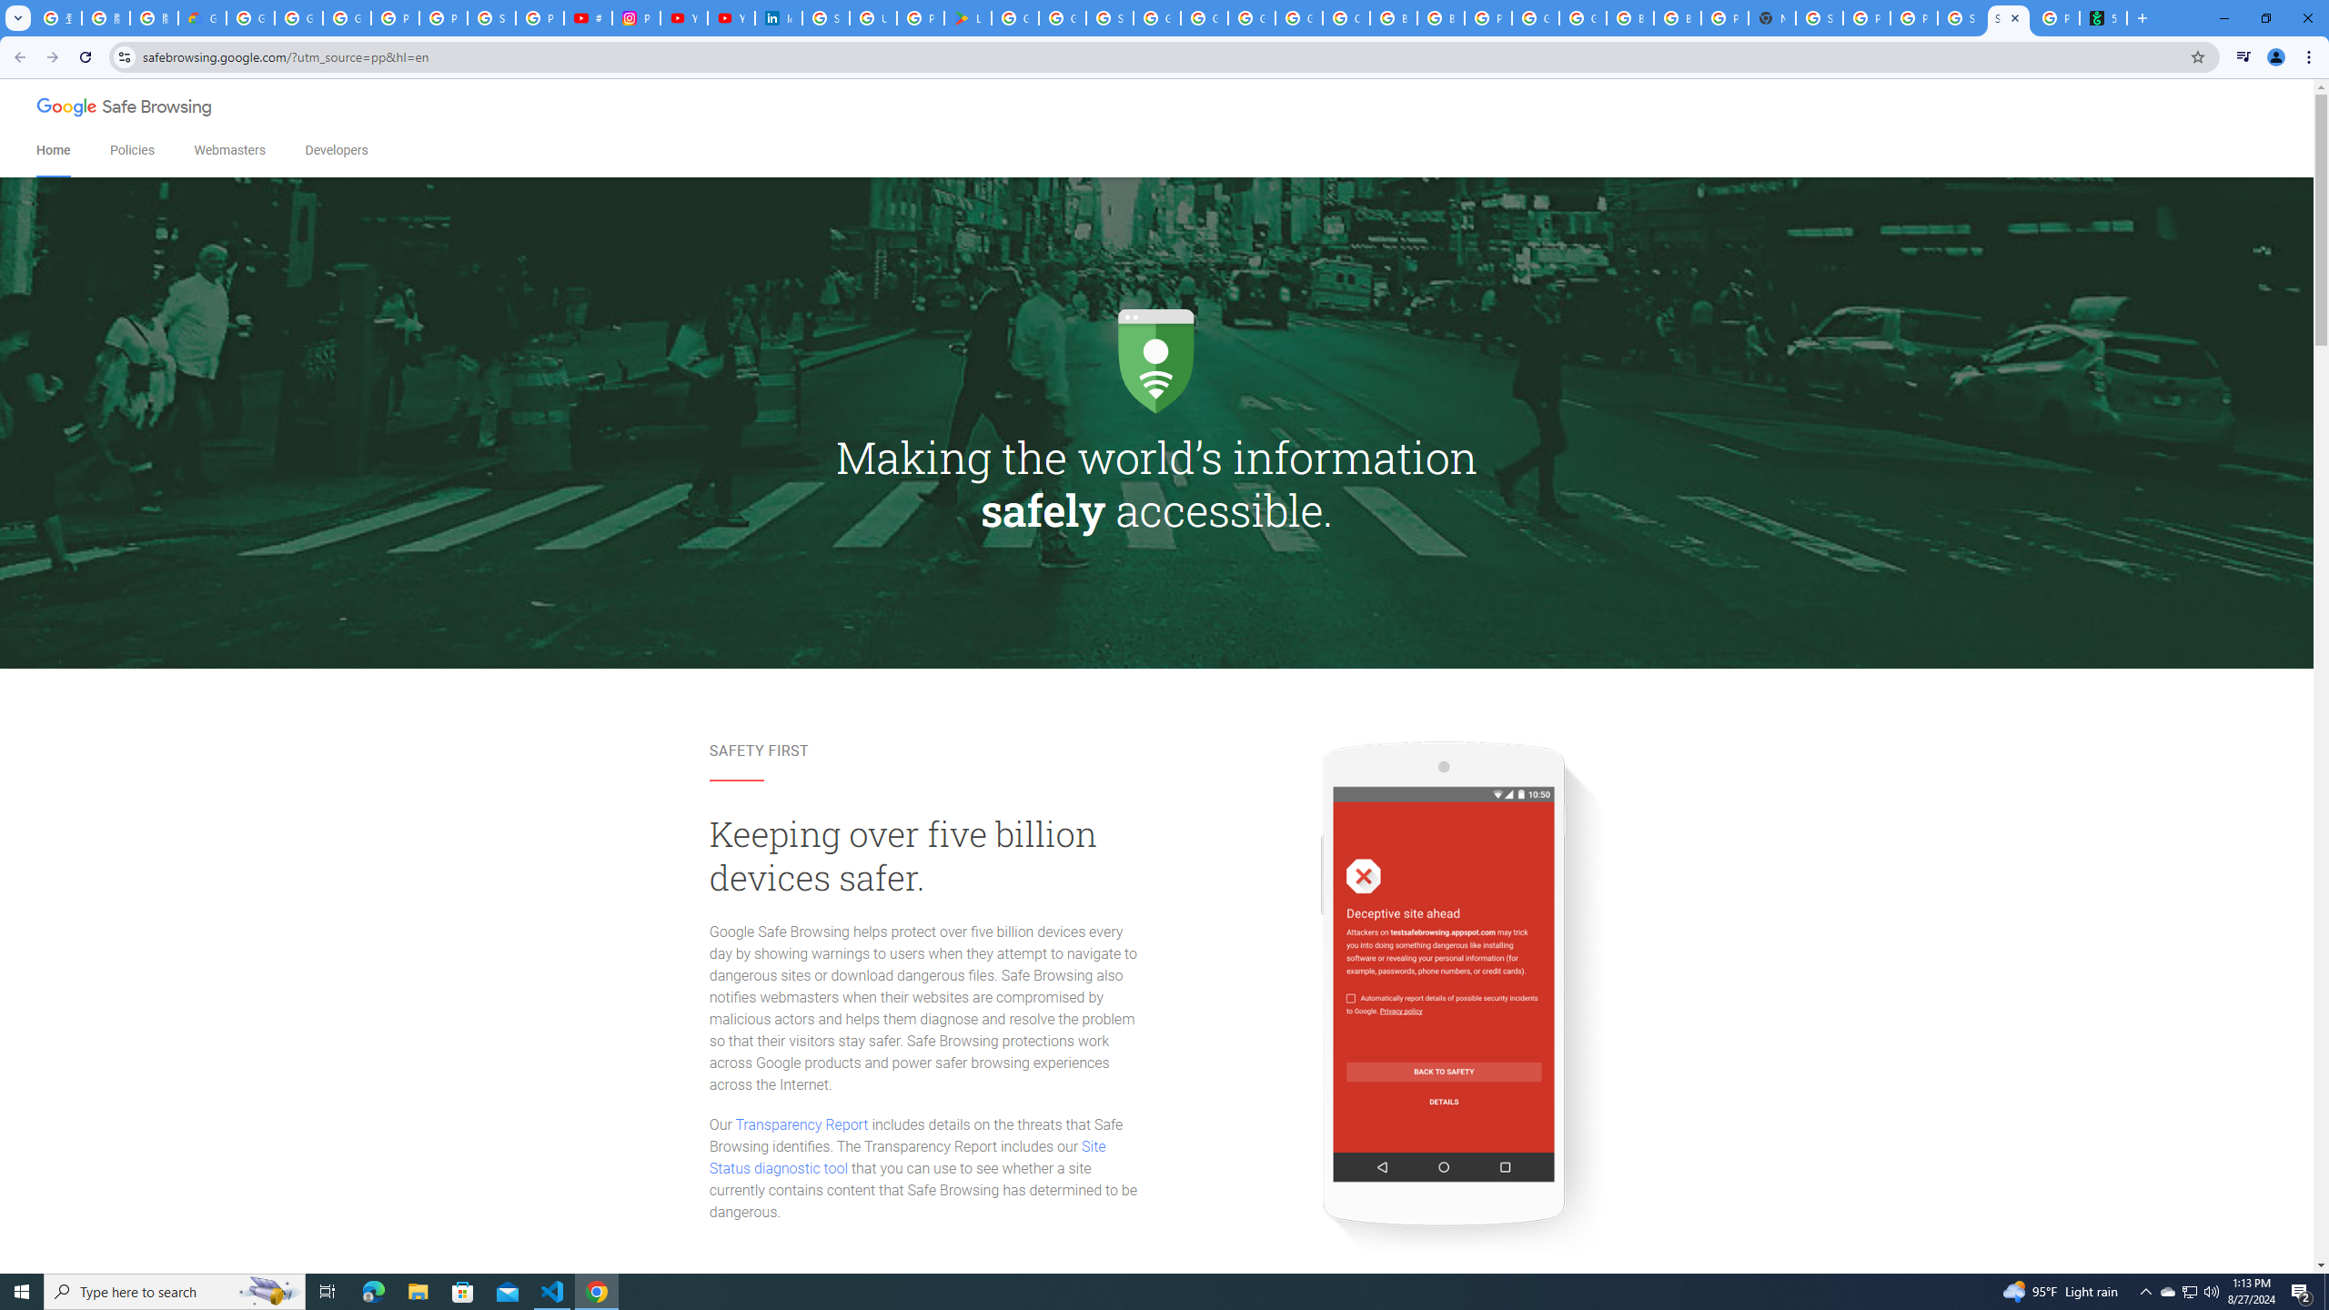 The image size is (2329, 1310). What do you see at coordinates (1252, 18) in the screenshot?
I see `Google Cloud Platform` at bounding box center [1252, 18].